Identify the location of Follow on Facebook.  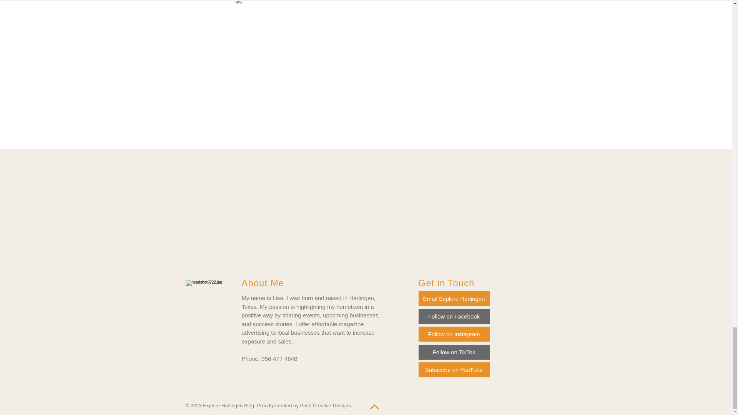
(454, 316).